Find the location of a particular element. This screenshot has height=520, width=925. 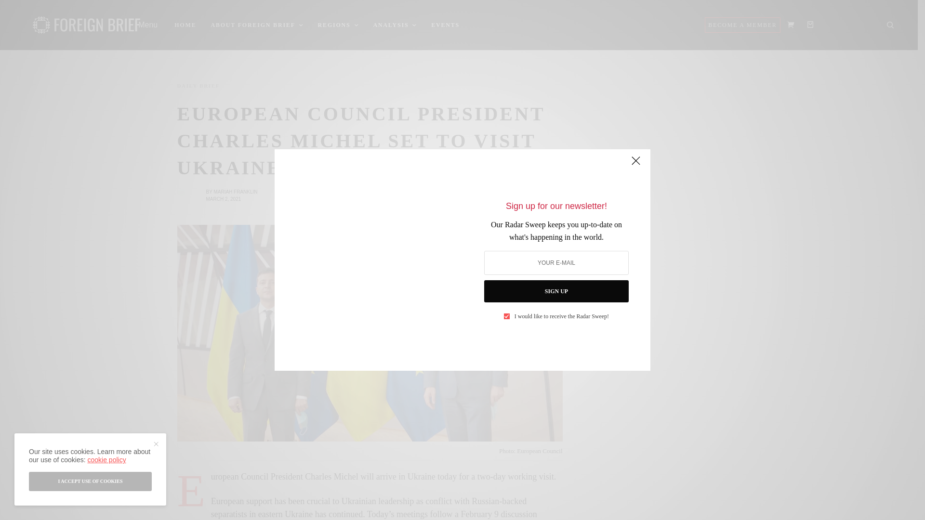

ABOUT FOREIGN BRIEF is located at coordinates (257, 25).